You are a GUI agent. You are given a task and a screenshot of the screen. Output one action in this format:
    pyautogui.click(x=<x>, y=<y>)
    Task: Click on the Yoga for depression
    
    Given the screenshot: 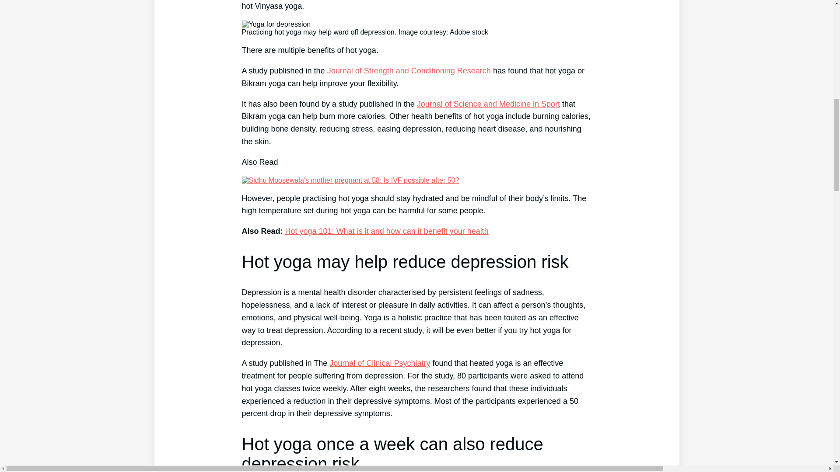 What is the action you would take?
    pyautogui.click(x=276, y=24)
    